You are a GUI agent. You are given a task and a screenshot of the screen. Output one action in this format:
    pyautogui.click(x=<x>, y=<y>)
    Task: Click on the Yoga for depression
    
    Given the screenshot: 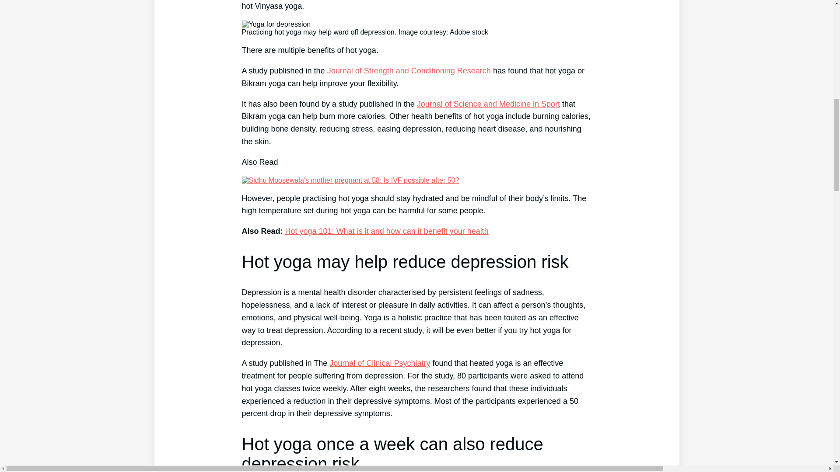 What is the action you would take?
    pyautogui.click(x=276, y=24)
    